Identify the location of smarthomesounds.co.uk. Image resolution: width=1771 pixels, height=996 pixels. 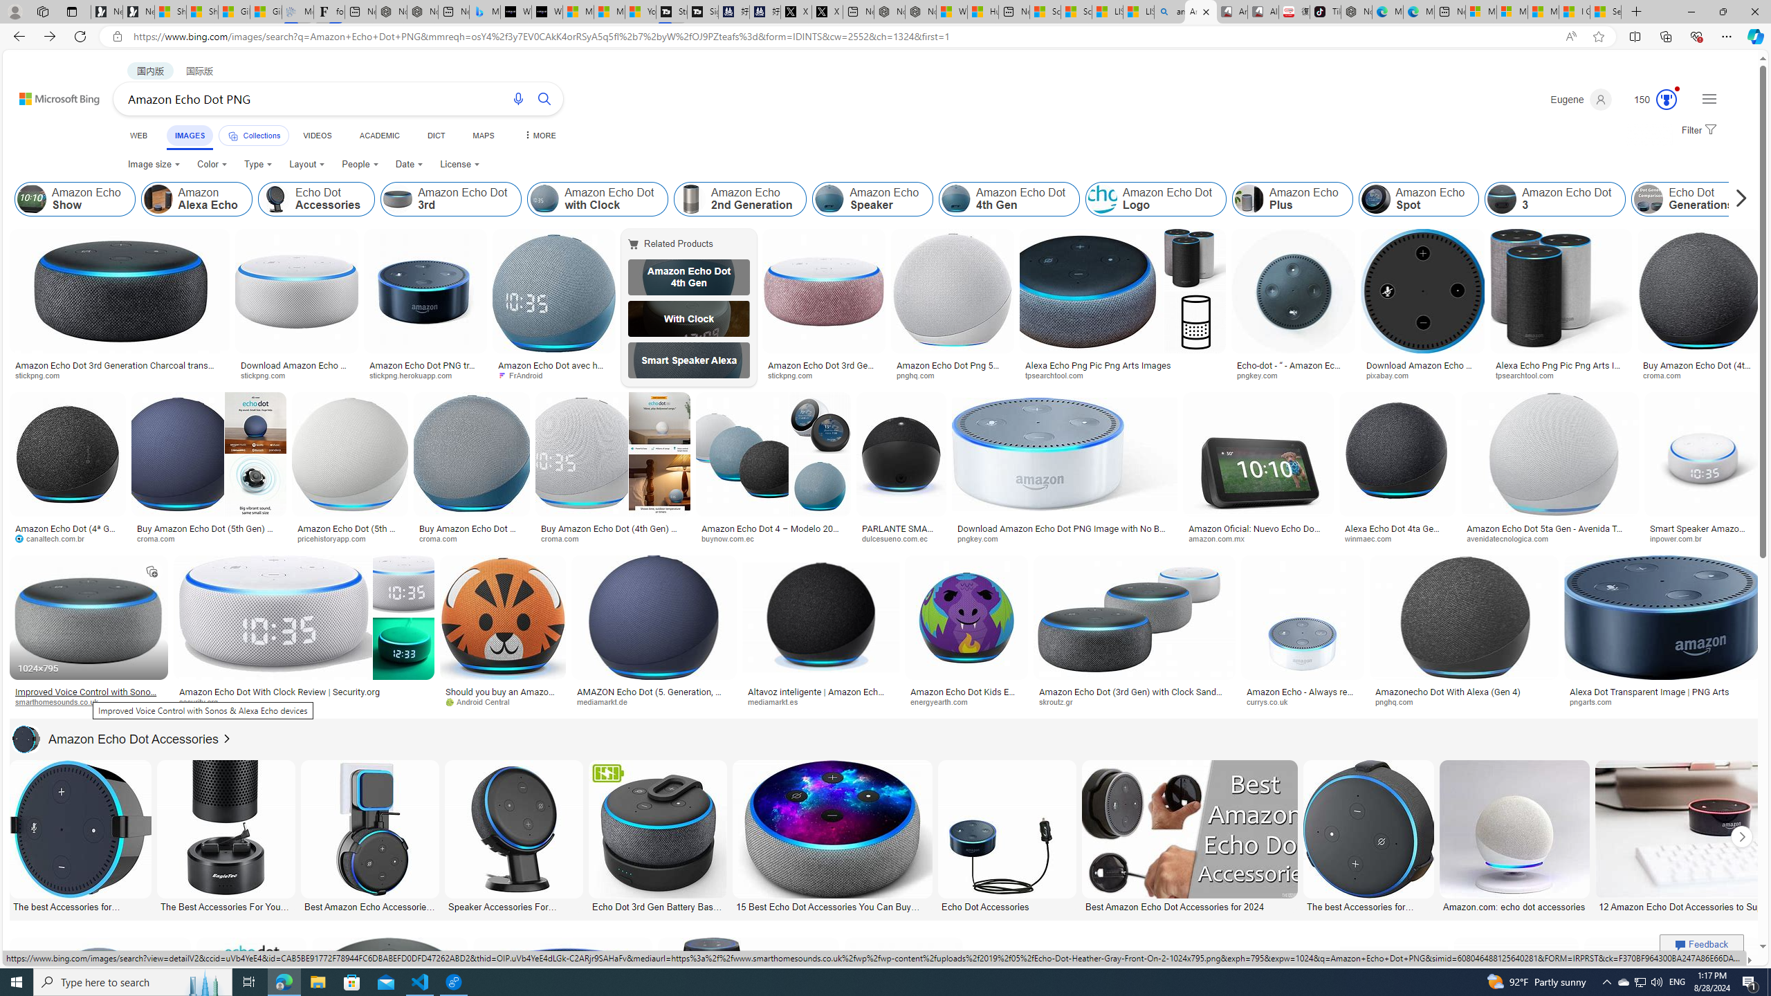
(89, 701).